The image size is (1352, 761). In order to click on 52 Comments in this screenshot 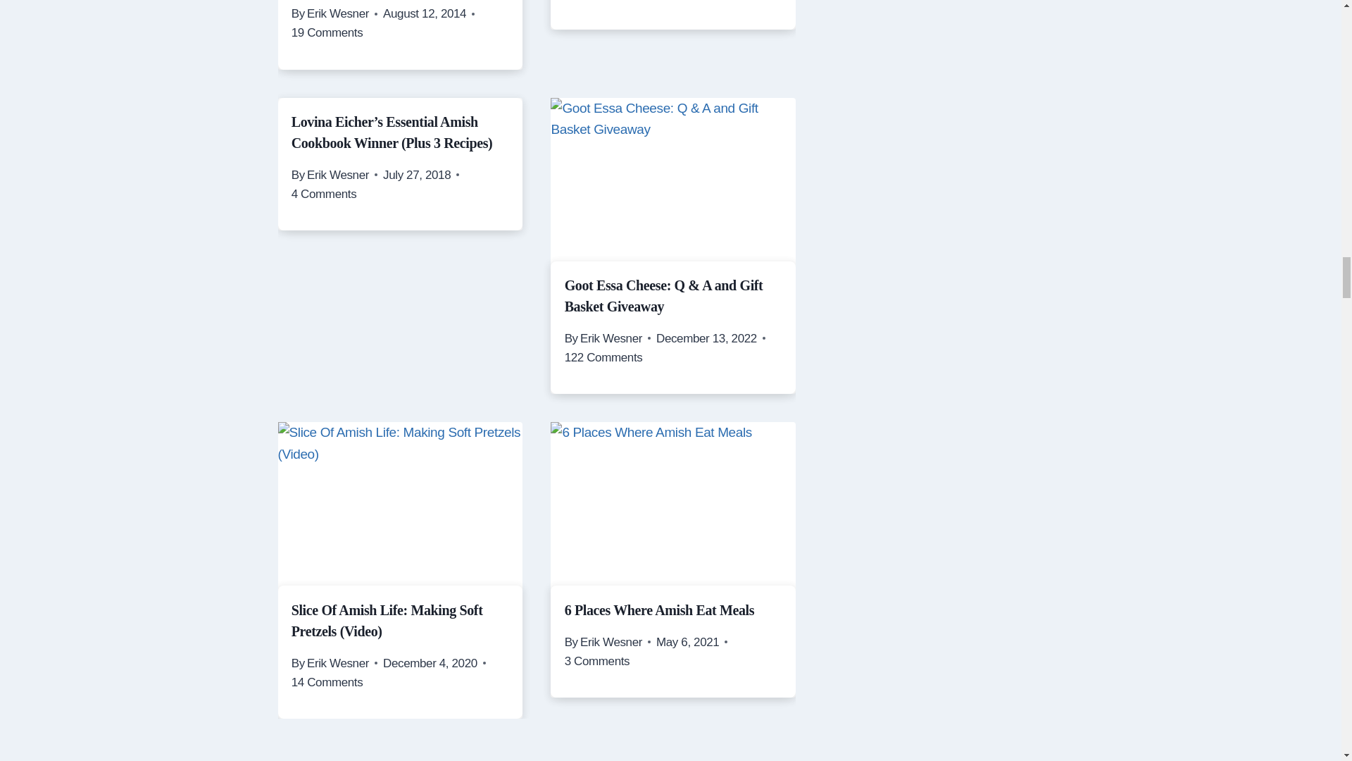, I will do `click(736, 1)`.